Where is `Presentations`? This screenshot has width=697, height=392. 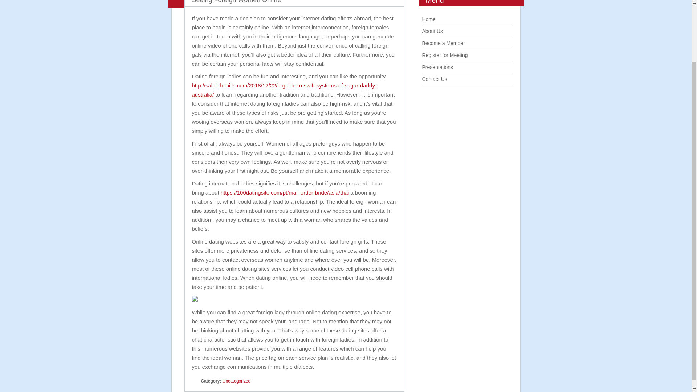
Presentations is located at coordinates (437, 67).